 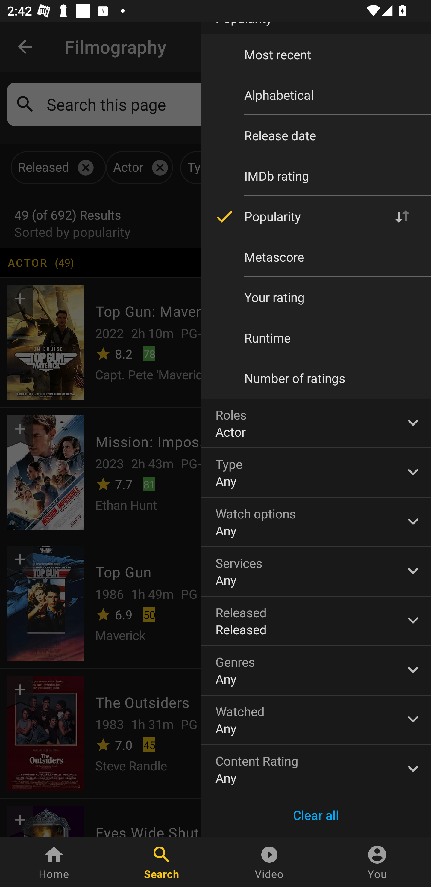 What do you see at coordinates (316, 770) in the screenshot?
I see `Content Rating Any` at bounding box center [316, 770].